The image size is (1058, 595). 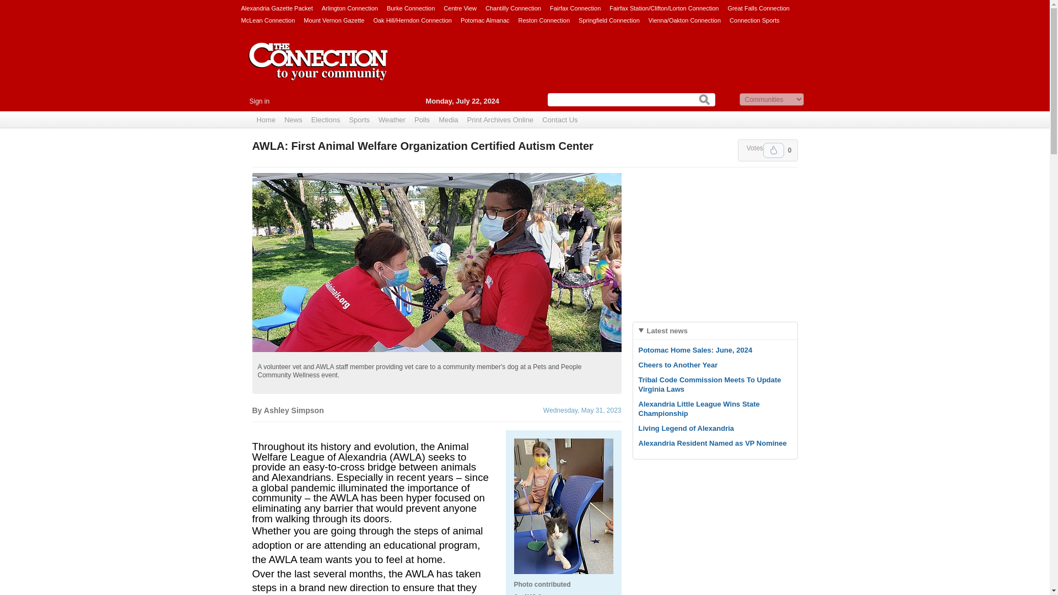 I want to click on Reston Connection, so click(x=544, y=20).